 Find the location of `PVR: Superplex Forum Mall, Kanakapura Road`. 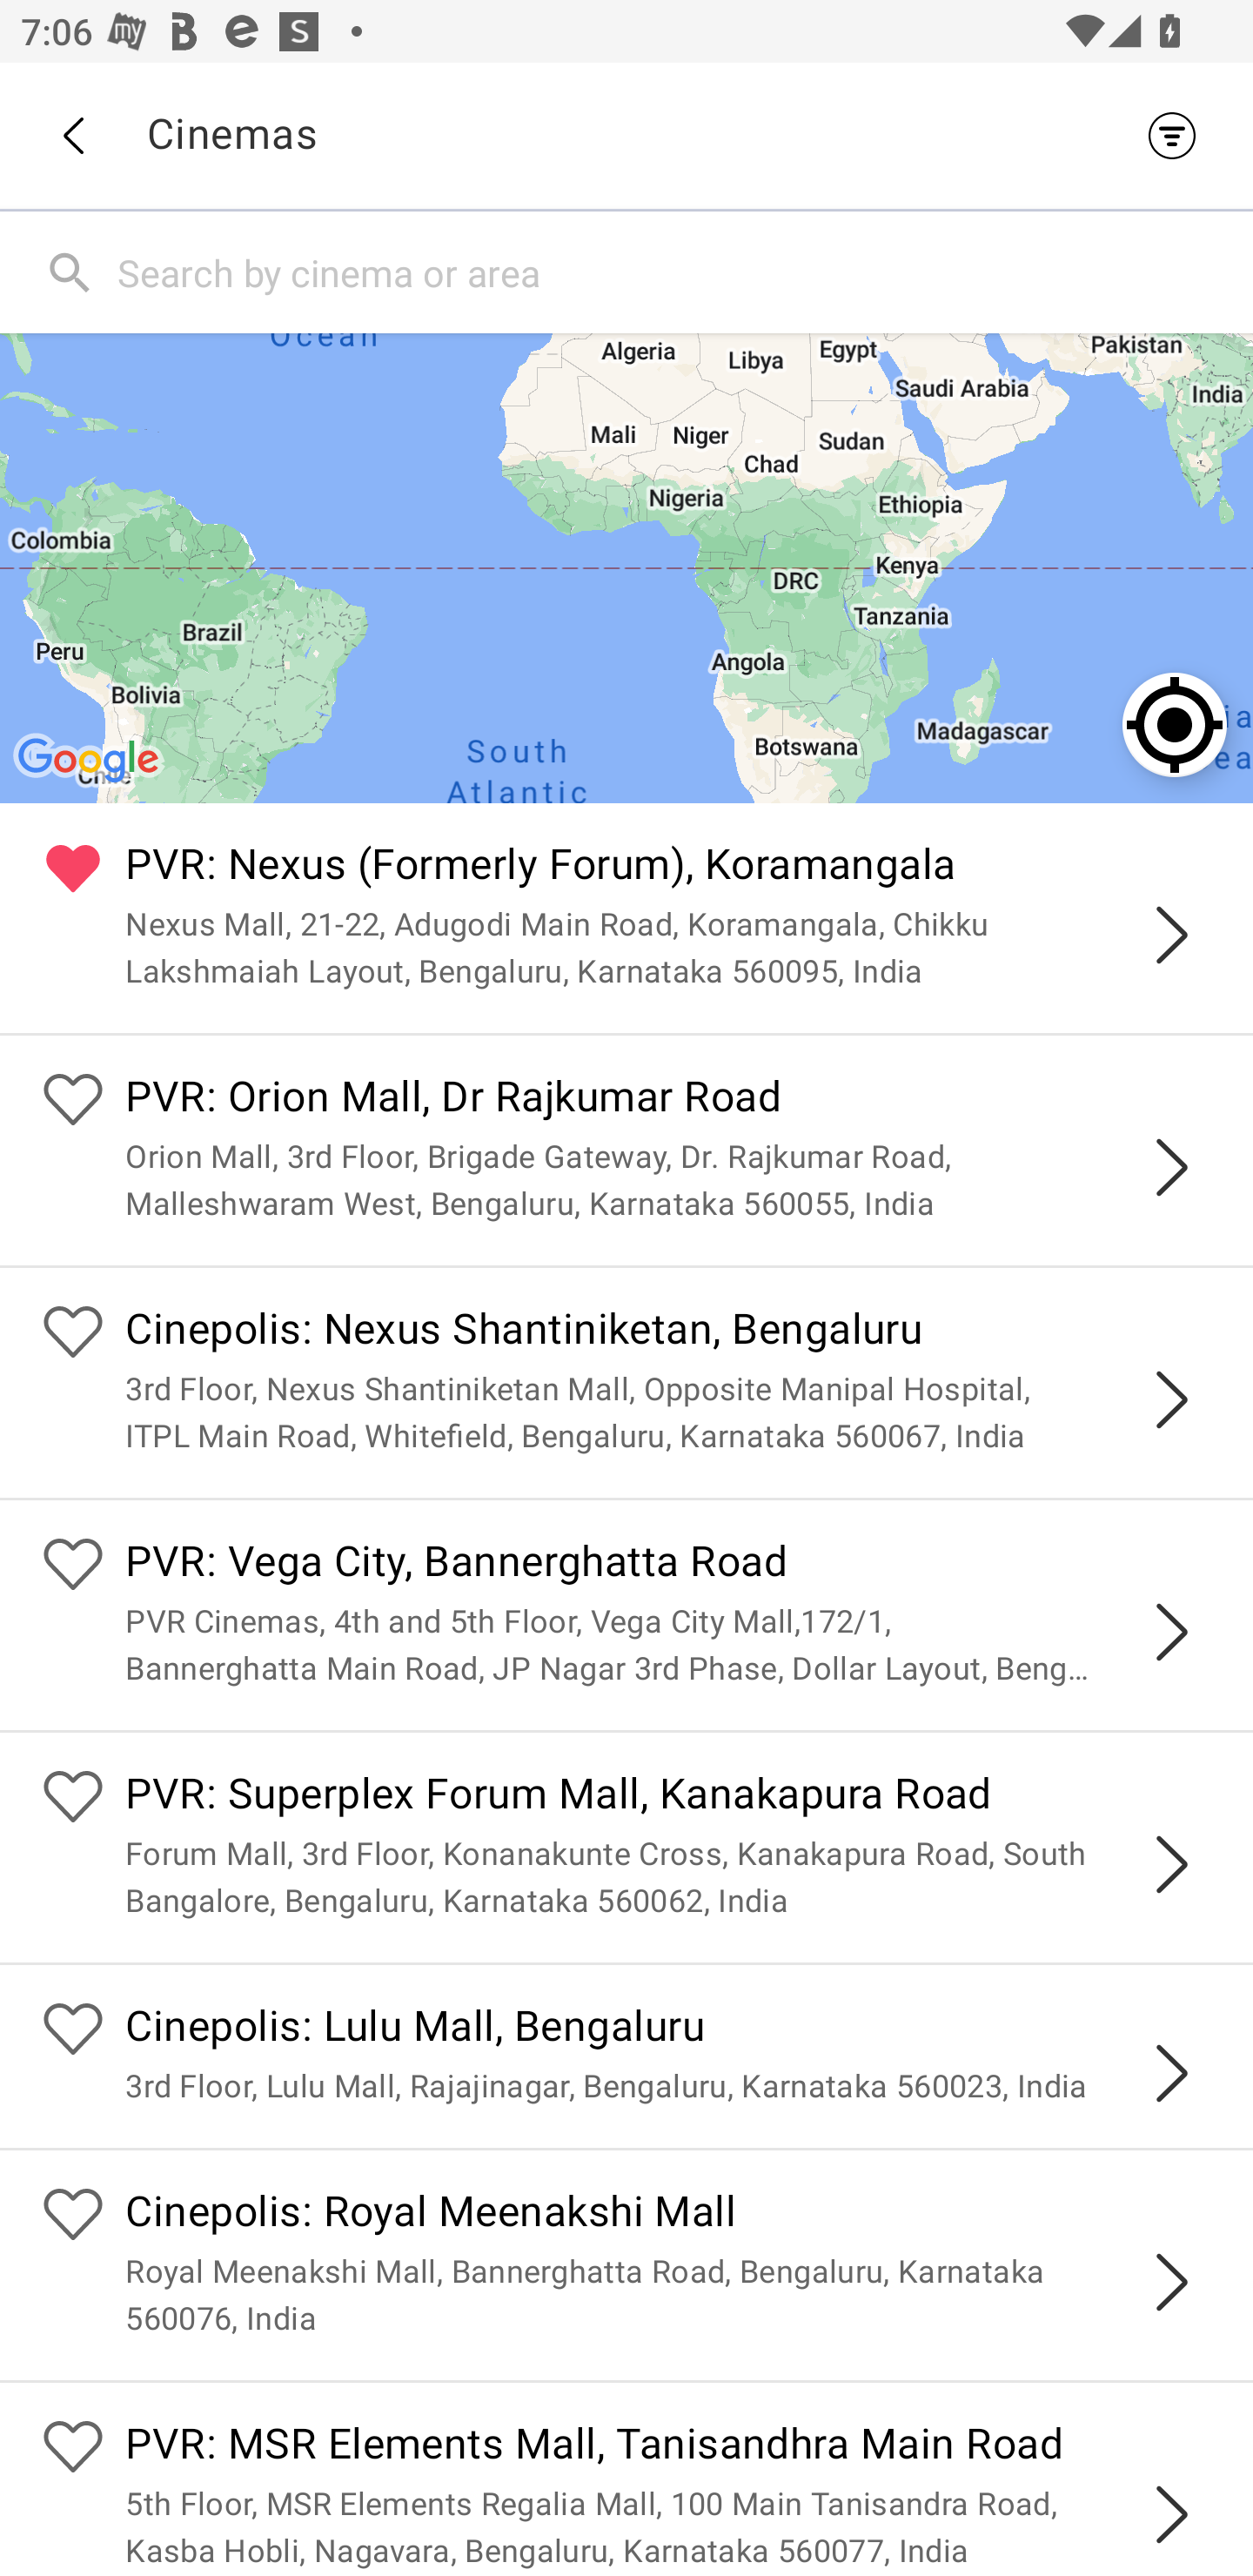

PVR: Superplex Forum Mall, Kanakapura Road is located at coordinates (668, 1798).